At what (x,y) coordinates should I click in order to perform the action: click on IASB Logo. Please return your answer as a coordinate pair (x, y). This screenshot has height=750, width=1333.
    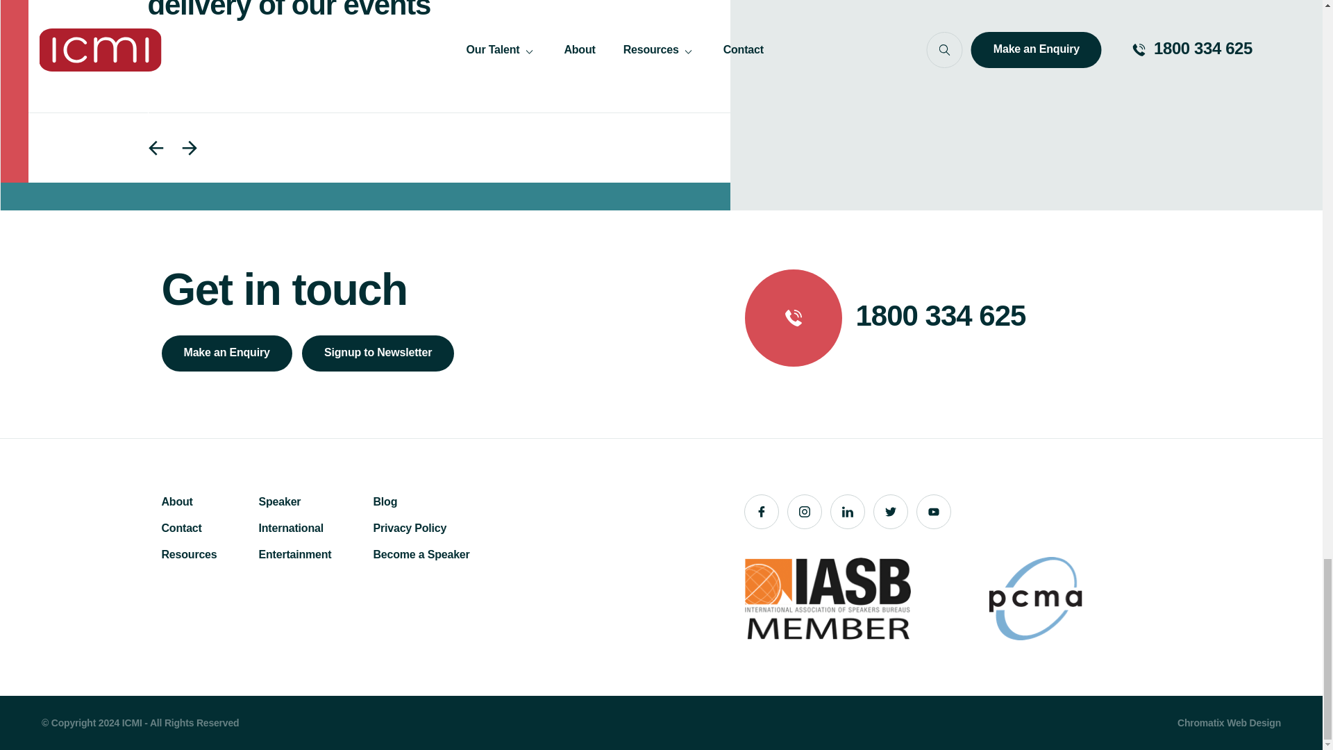
    Looking at the image, I should click on (827, 599).